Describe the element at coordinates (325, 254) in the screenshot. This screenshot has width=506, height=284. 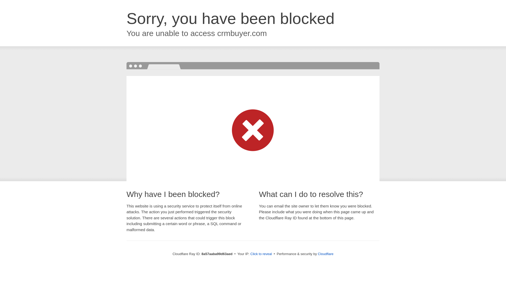
I see `Cloudflare` at that location.